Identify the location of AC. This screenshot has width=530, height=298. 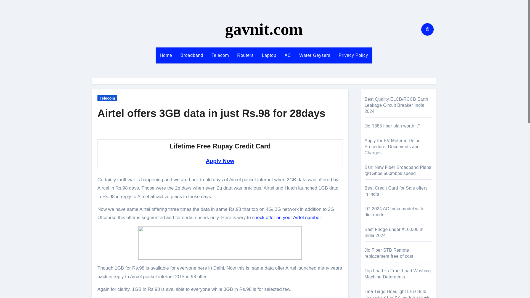
(288, 55).